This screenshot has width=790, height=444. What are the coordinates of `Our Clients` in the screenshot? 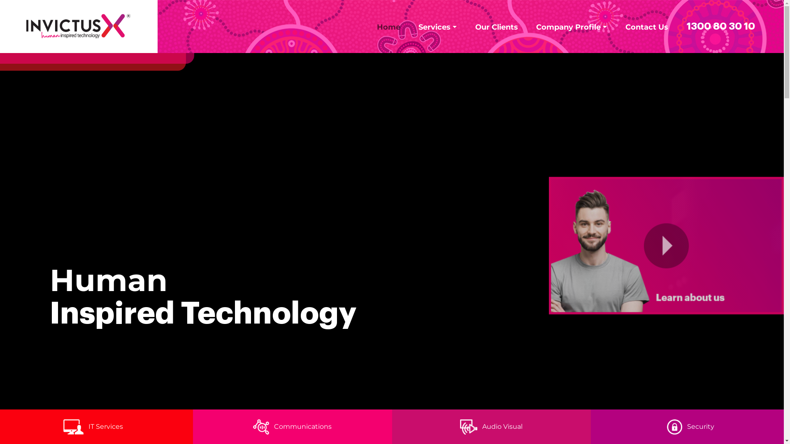 It's located at (496, 27).